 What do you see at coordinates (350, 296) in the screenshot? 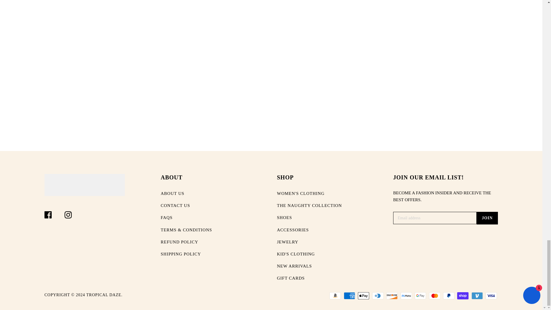
I see `American Express` at bounding box center [350, 296].